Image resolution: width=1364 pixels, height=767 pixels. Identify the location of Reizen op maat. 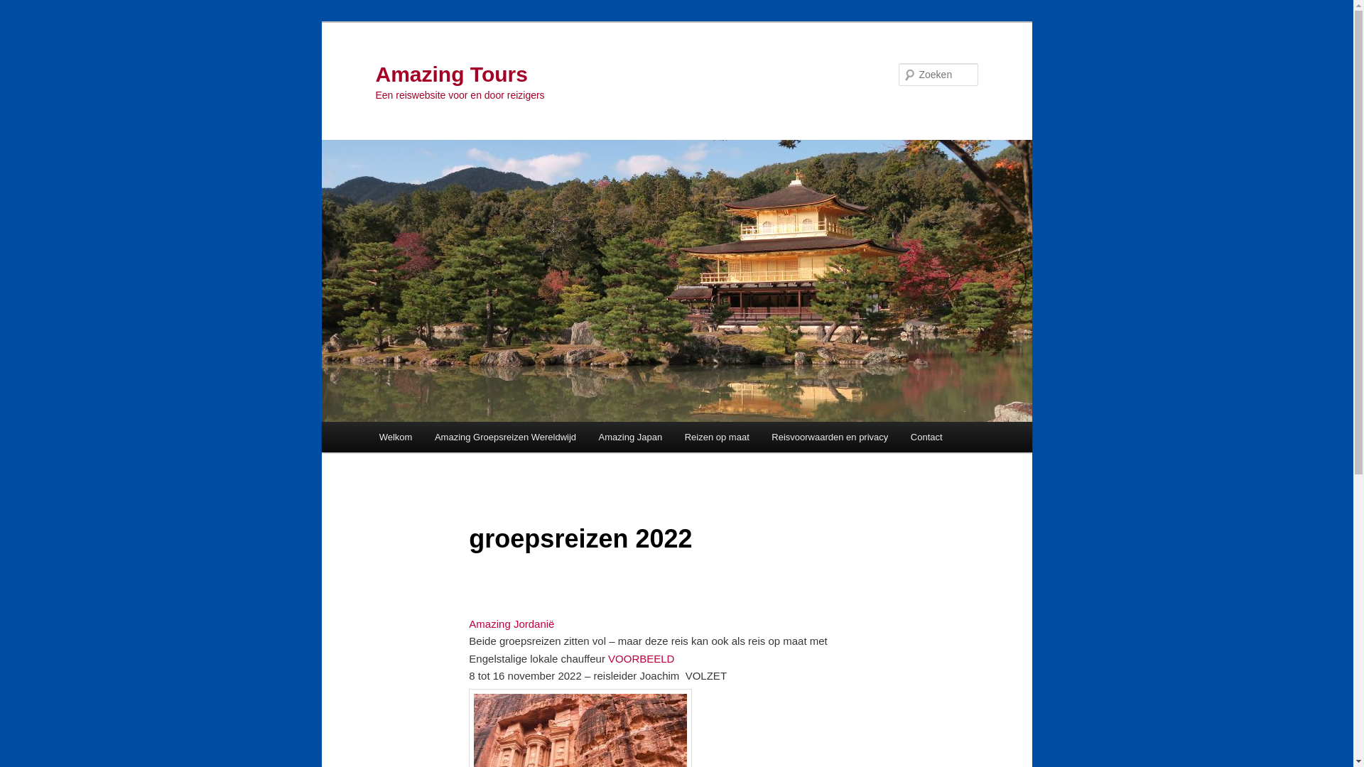
(718, 437).